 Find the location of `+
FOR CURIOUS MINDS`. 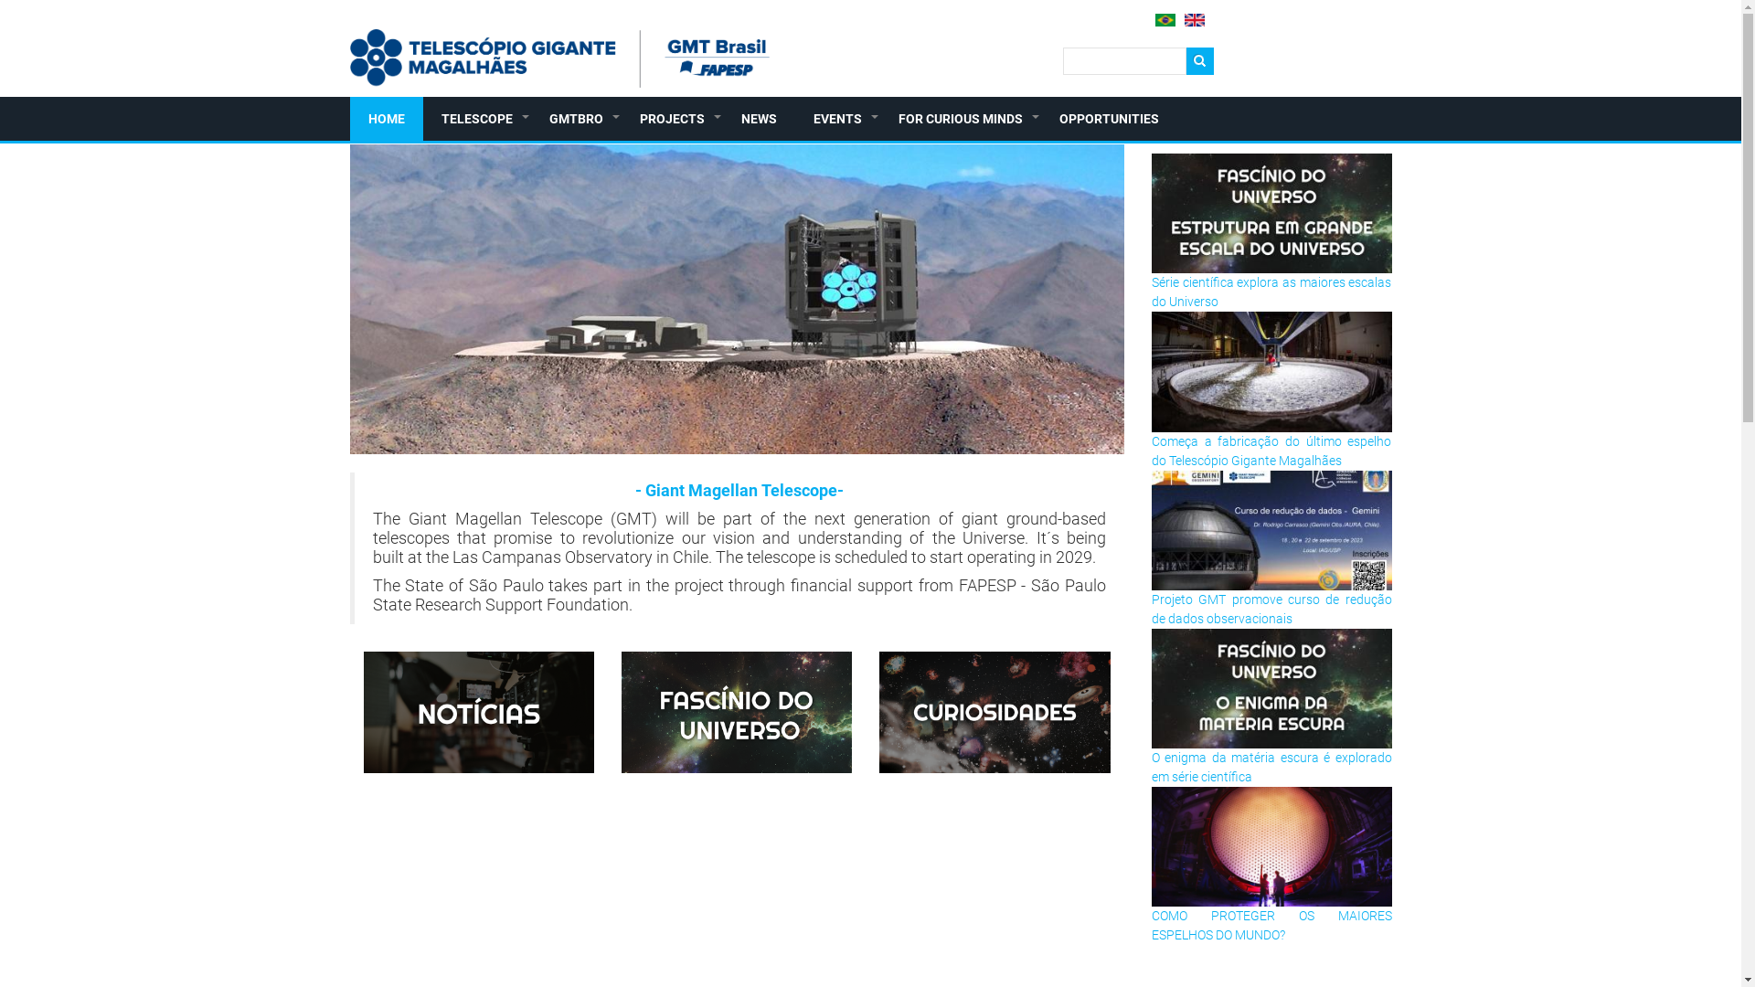

+
FOR CURIOUS MINDS is located at coordinates (960, 119).